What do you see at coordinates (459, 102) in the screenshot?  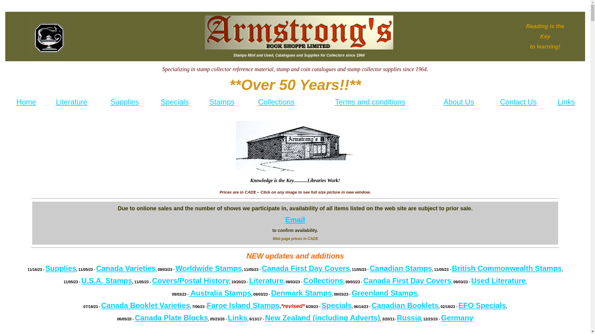 I see `About Us` at bounding box center [459, 102].